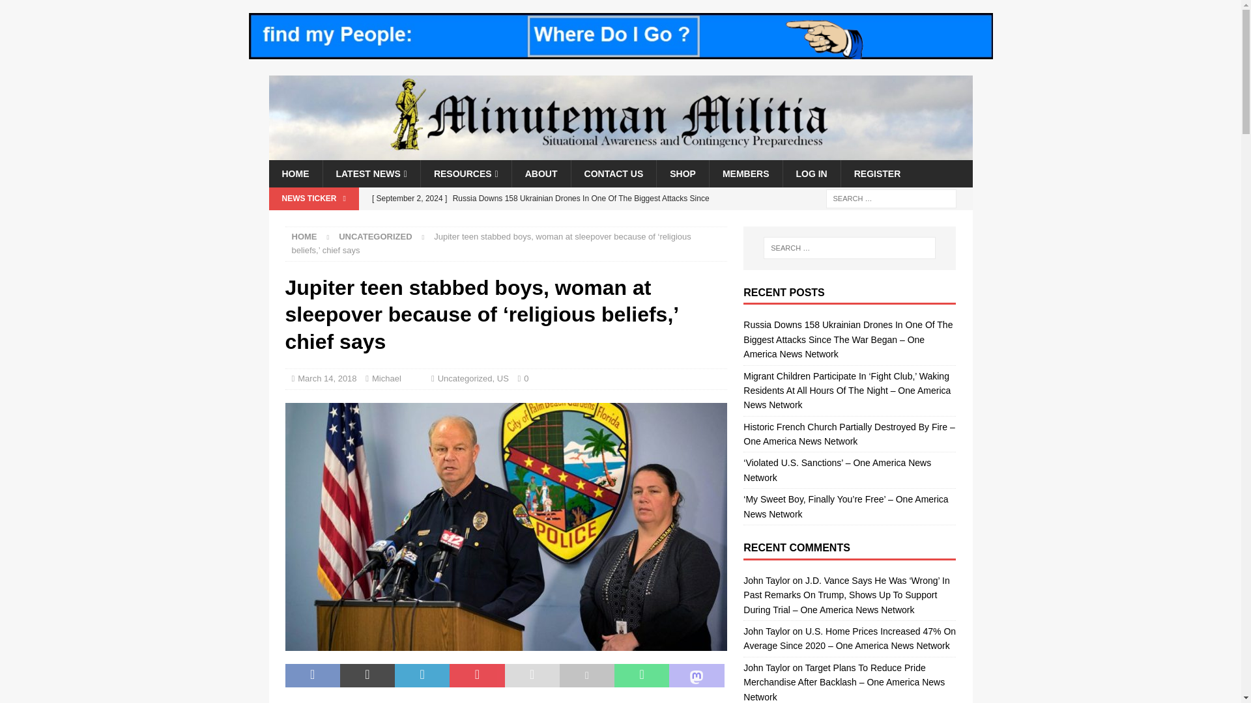 This screenshot has width=1251, height=703. What do you see at coordinates (375, 237) in the screenshot?
I see `Uncategorized` at bounding box center [375, 237].